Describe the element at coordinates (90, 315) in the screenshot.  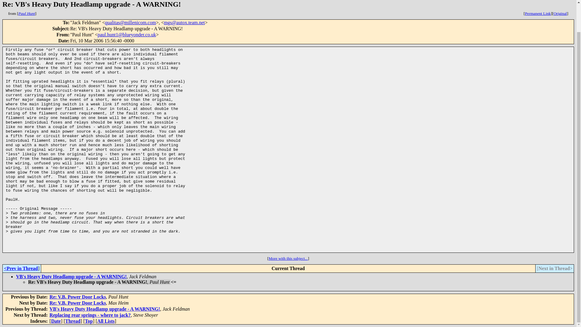
I see `Replacing rear springs - where to jack?` at that location.